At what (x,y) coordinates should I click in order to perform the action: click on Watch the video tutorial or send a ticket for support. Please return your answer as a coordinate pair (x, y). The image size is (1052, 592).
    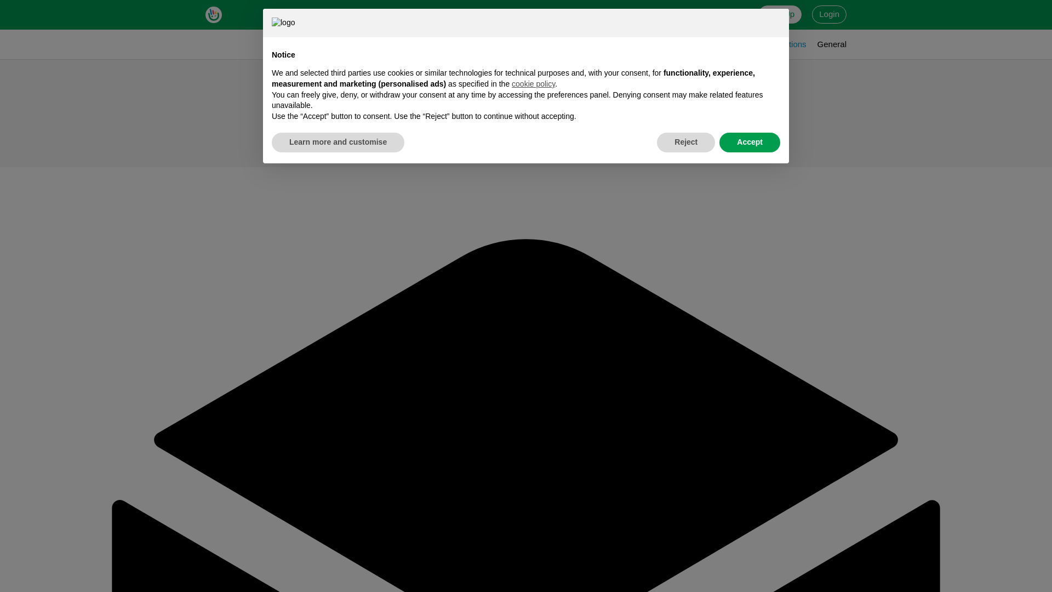
    Looking at the image, I should click on (494, 14).